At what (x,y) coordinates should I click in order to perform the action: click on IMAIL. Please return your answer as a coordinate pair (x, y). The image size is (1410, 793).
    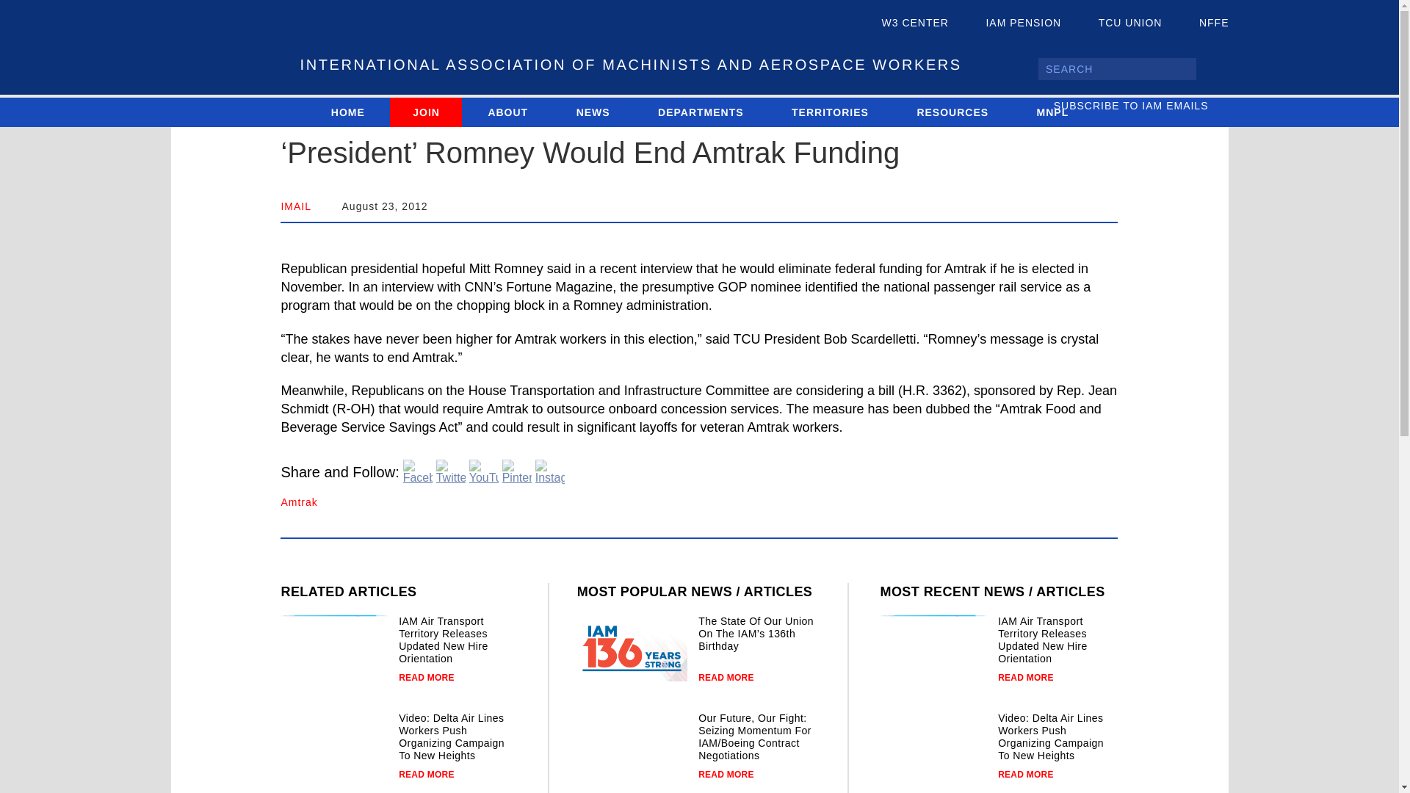
    Looking at the image, I should click on (296, 206).